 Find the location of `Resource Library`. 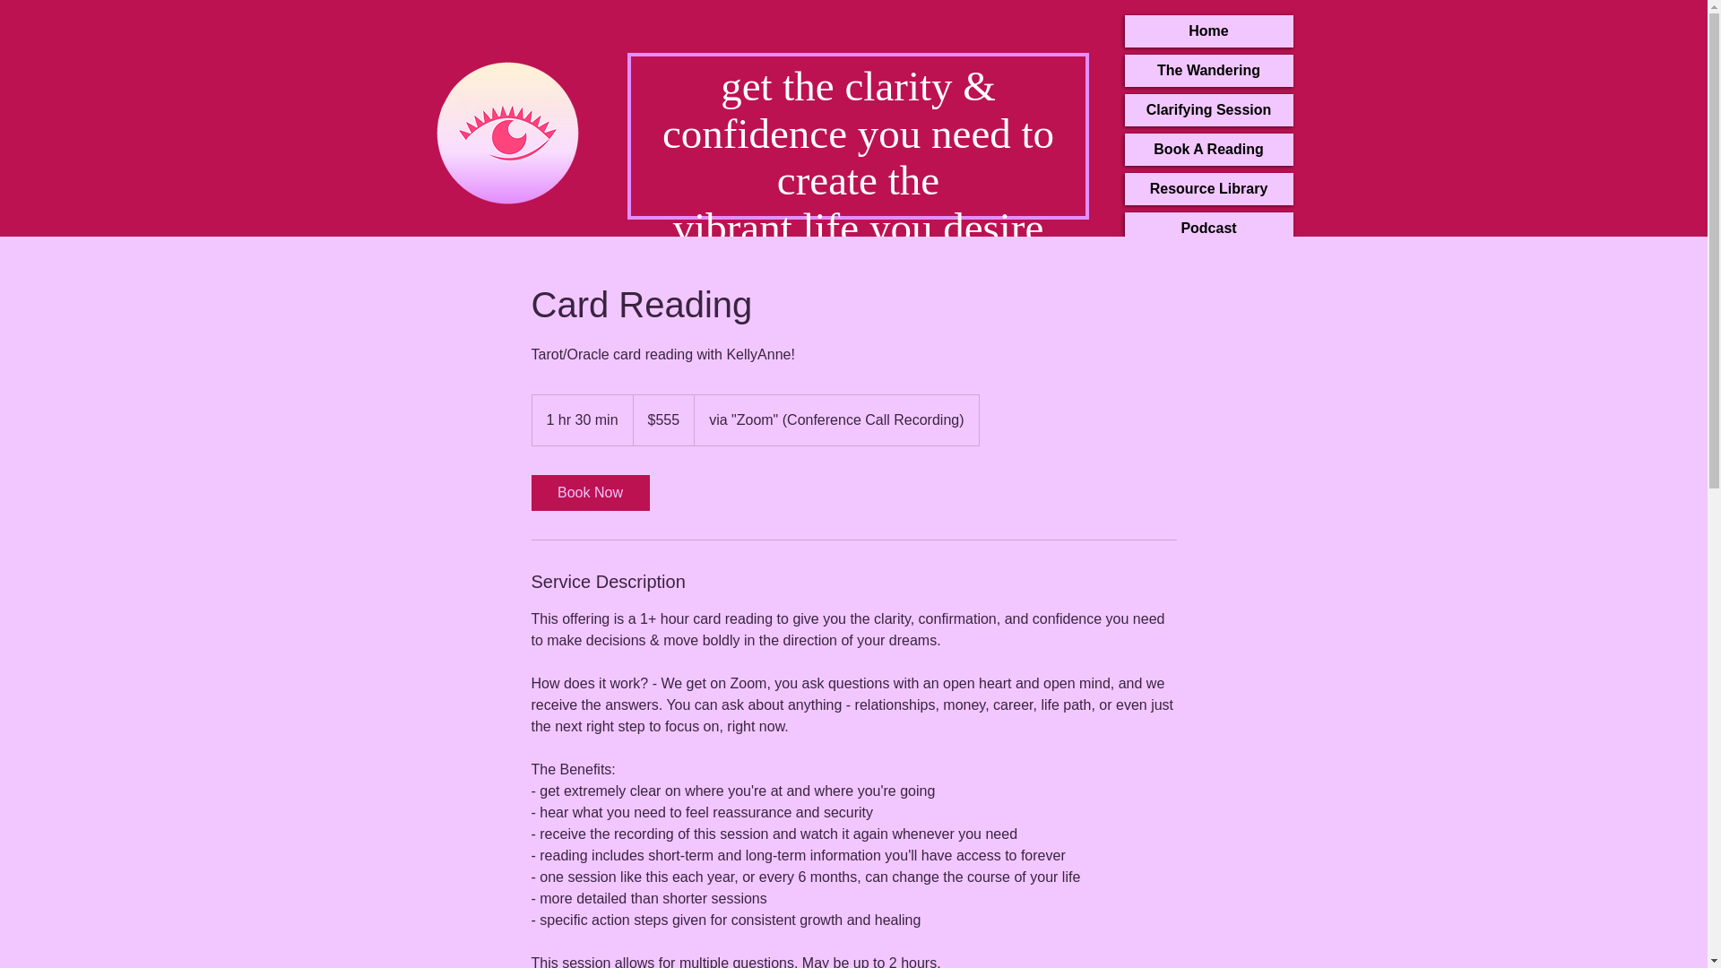

Resource Library is located at coordinates (1207, 188).